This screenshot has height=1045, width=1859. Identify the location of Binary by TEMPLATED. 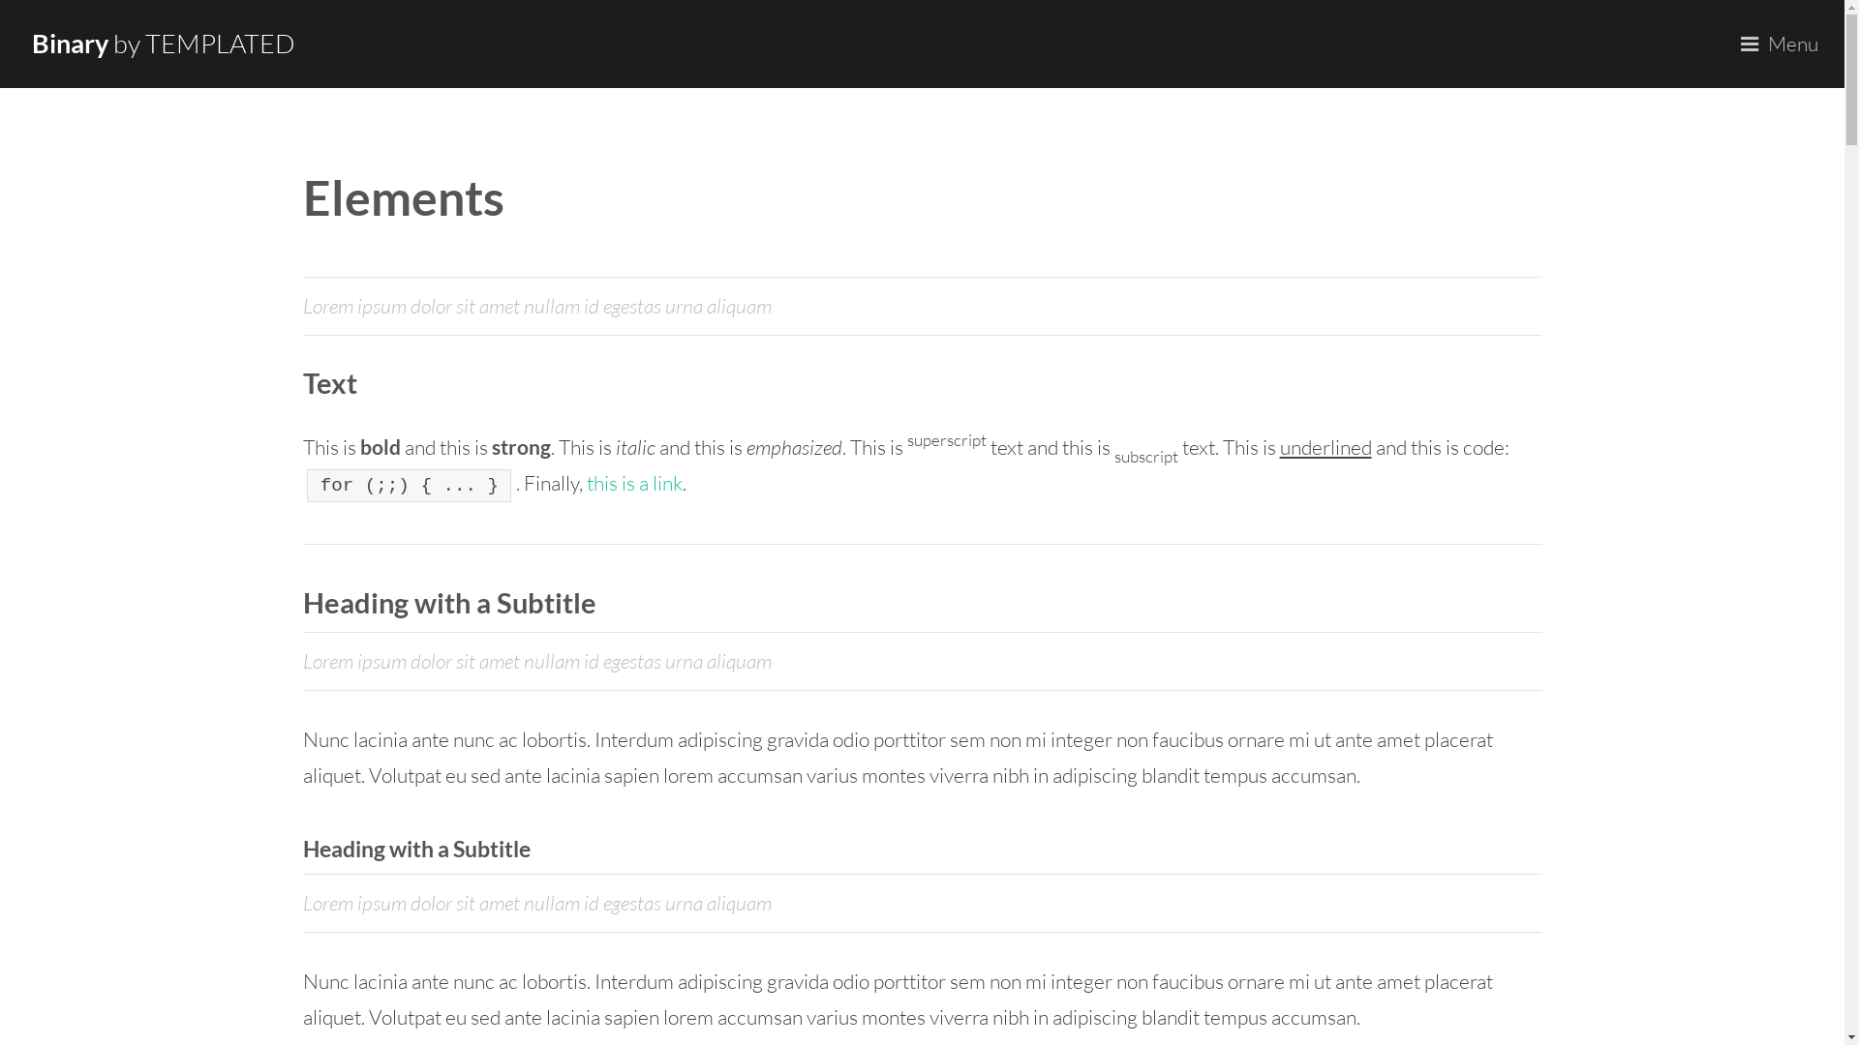
(164, 45).